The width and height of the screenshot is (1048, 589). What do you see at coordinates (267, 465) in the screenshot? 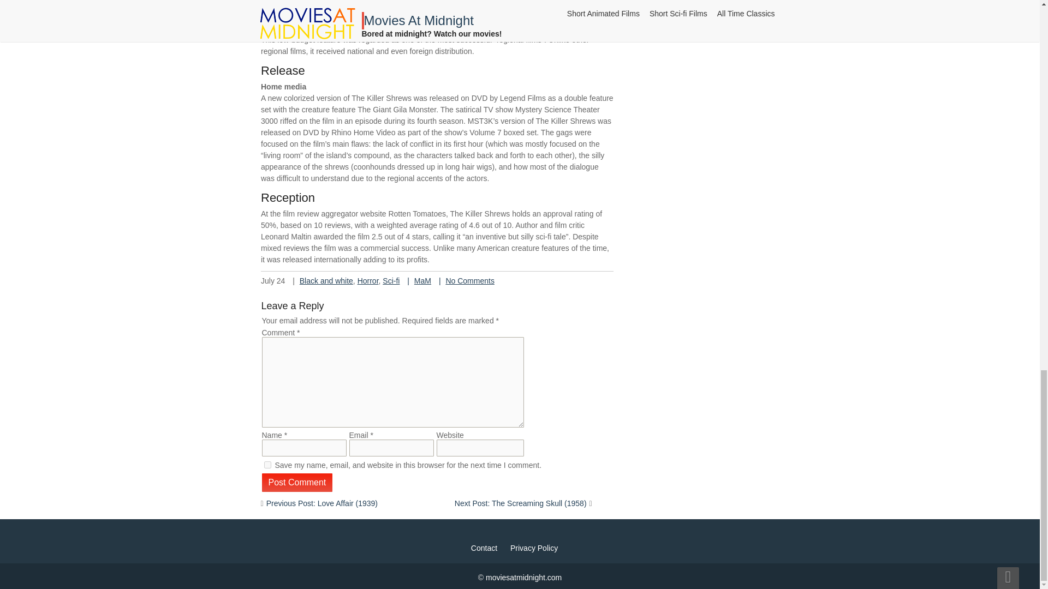
I see `yes` at bounding box center [267, 465].